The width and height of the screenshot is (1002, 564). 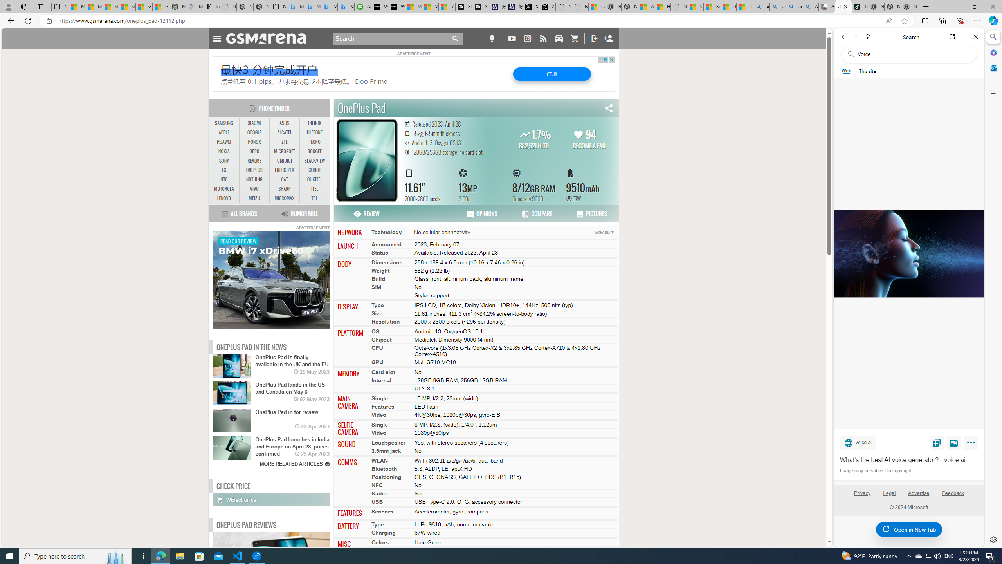 What do you see at coordinates (909, 7) in the screenshot?
I see `Nordace - Siena Pro 15 Essential Set` at bounding box center [909, 7].